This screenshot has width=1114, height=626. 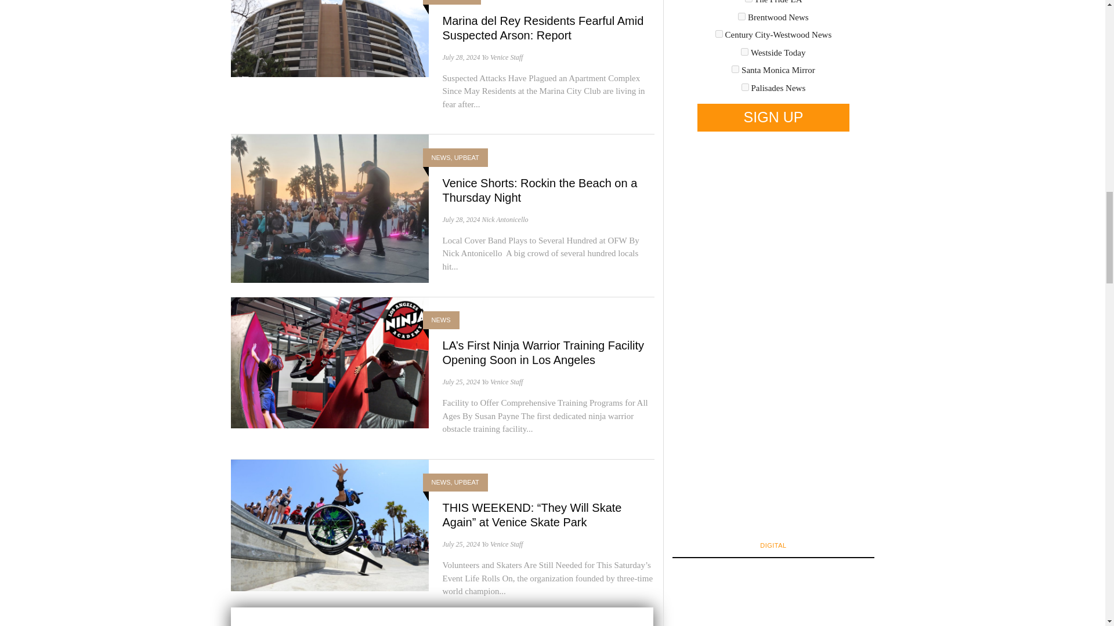 I want to click on Posts by Nick Antonicello, so click(x=505, y=219).